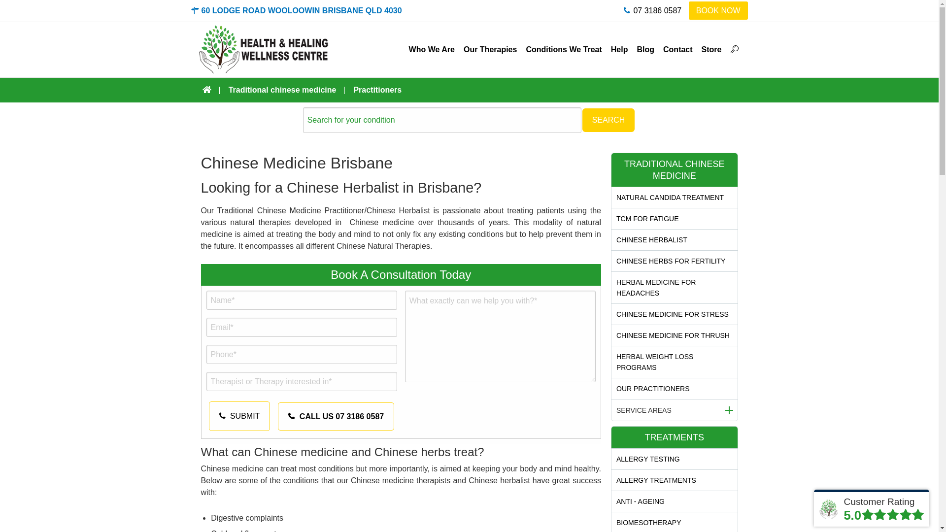 The width and height of the screenshot is (946, 532). What do you see at coordinates (490, 50) in the screenshot?
I see `Our Therapies` at bounding box center [490, 50].